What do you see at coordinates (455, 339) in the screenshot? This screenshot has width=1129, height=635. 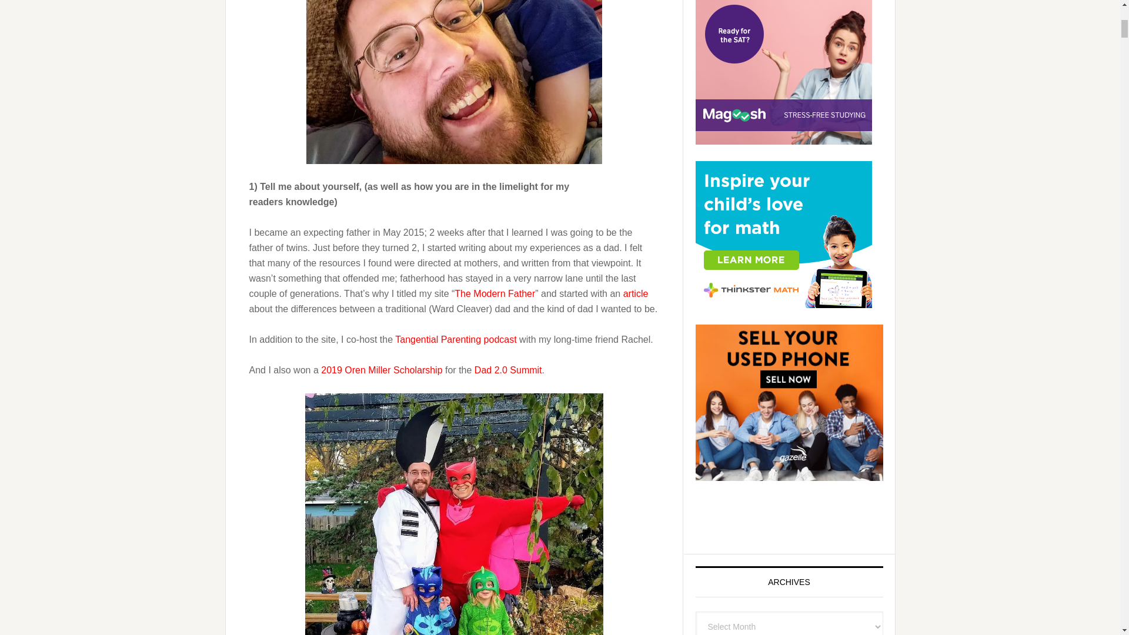 I see `Tangential Parenting podcast` at bounding box center [455, 339].